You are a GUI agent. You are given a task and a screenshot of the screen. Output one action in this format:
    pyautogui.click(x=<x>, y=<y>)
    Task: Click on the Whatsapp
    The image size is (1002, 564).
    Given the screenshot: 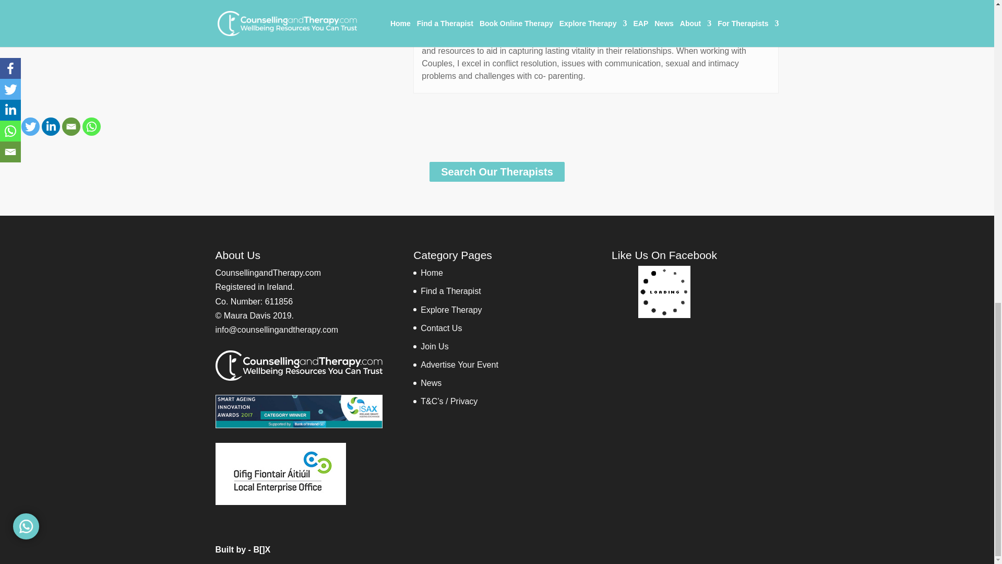 What is the action you would take?
    pyautogui.click(x=91, y=126)
    